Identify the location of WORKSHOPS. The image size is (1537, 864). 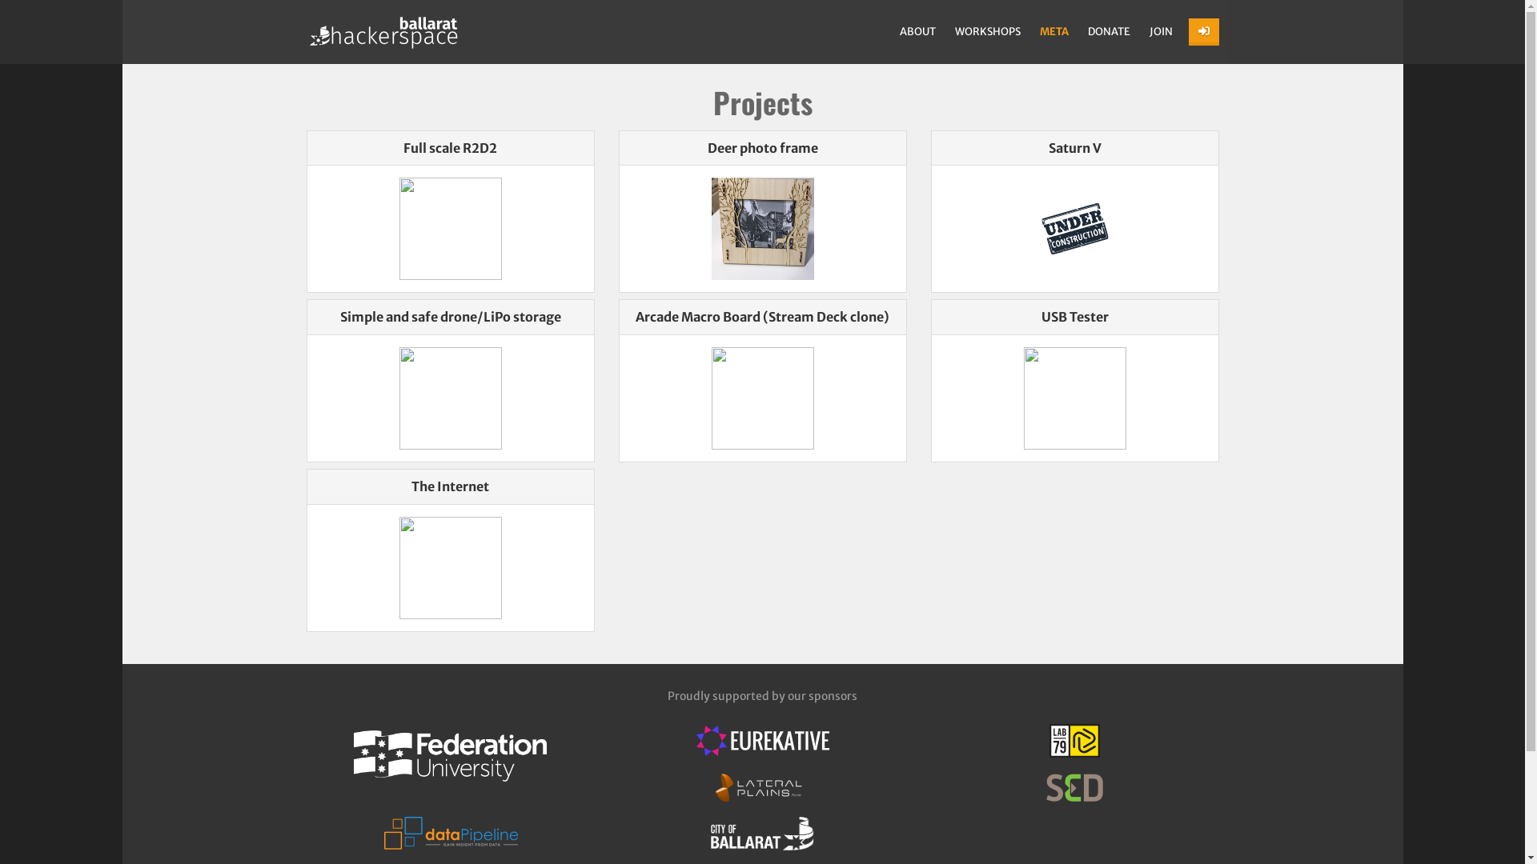
(987, 32).